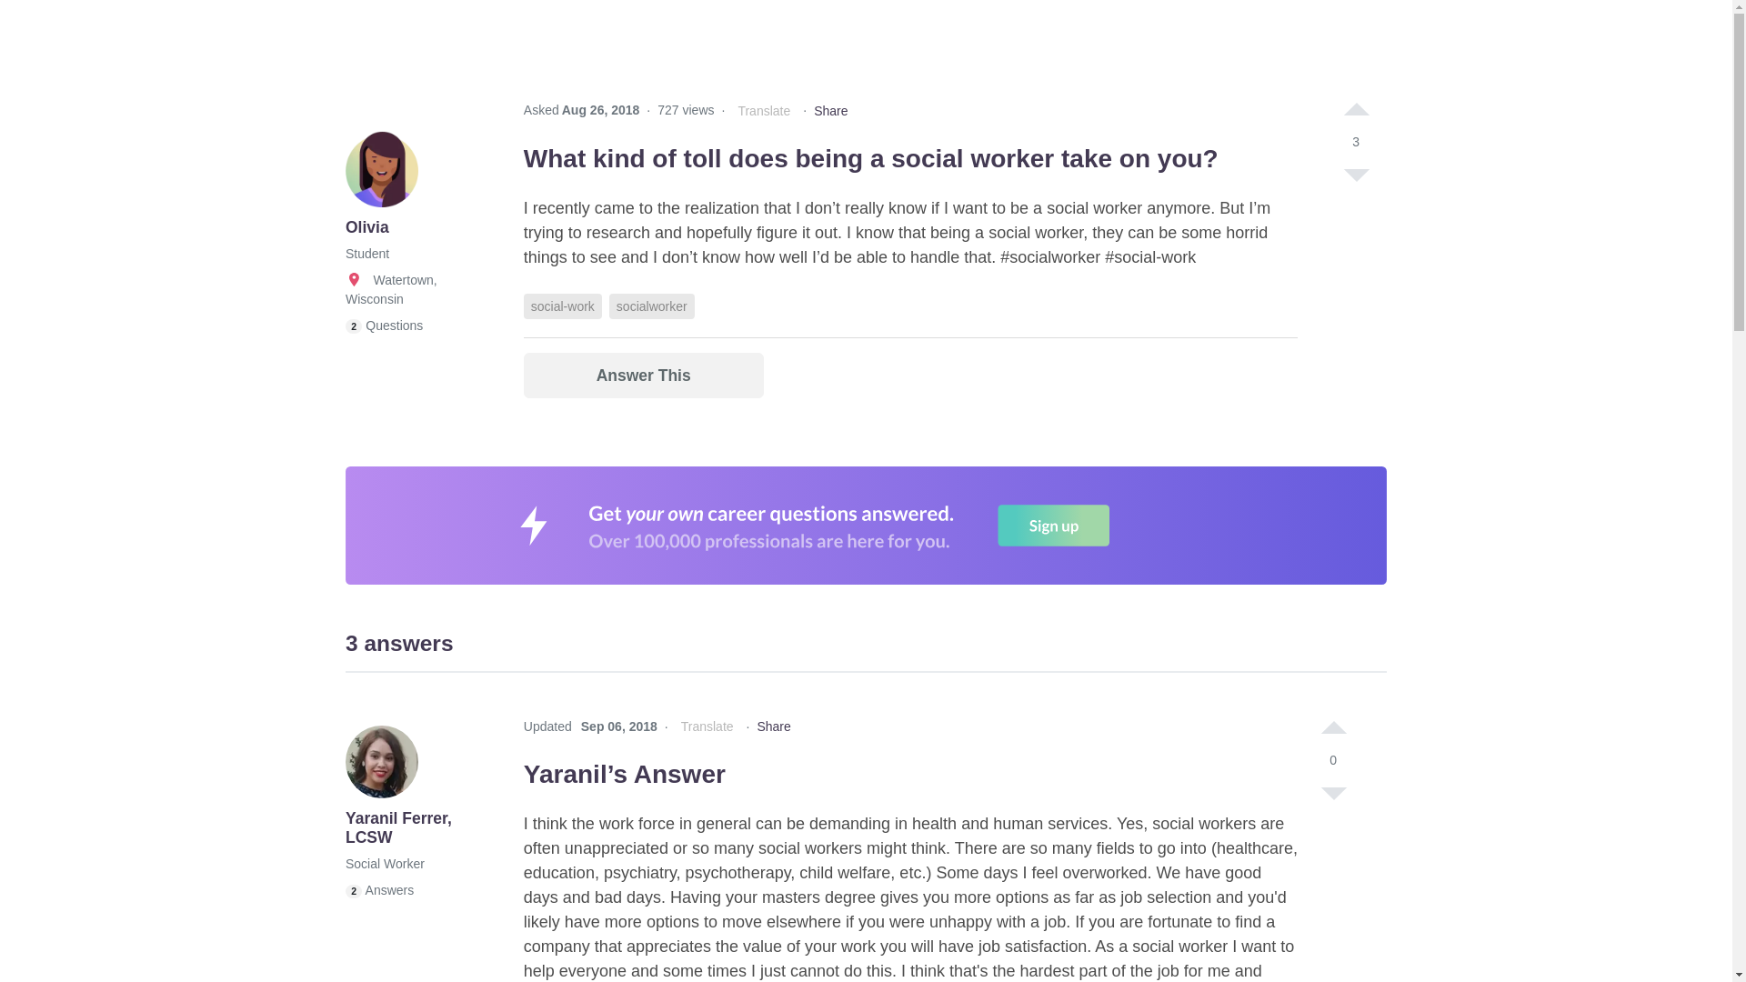  I want to click on Share, so click(829, 111).